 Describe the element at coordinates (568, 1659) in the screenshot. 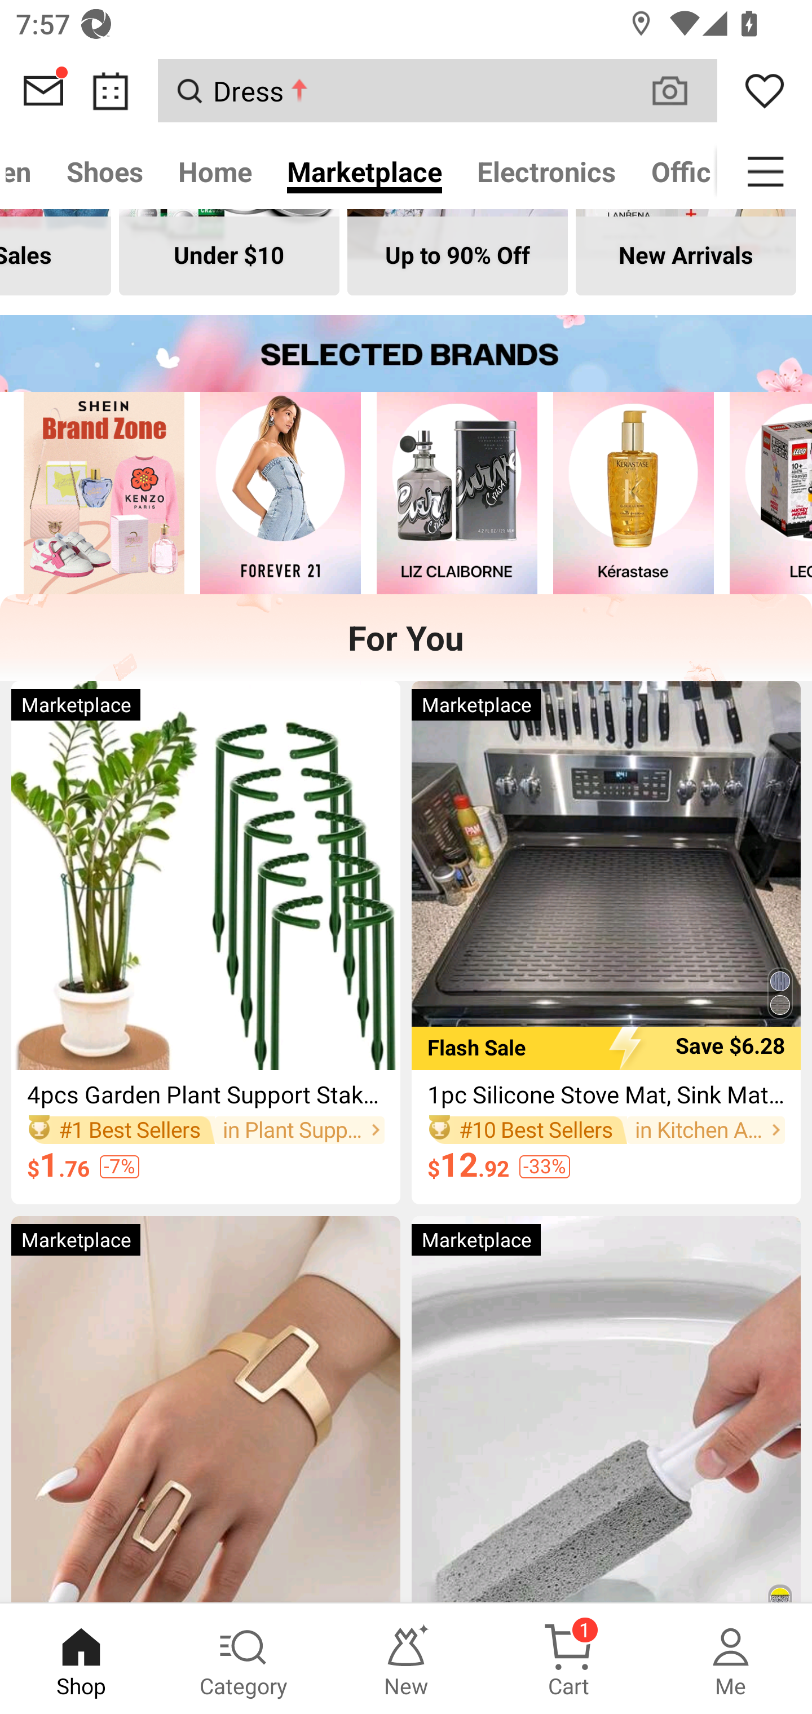

I see `Cart 1 Cart` at that location.